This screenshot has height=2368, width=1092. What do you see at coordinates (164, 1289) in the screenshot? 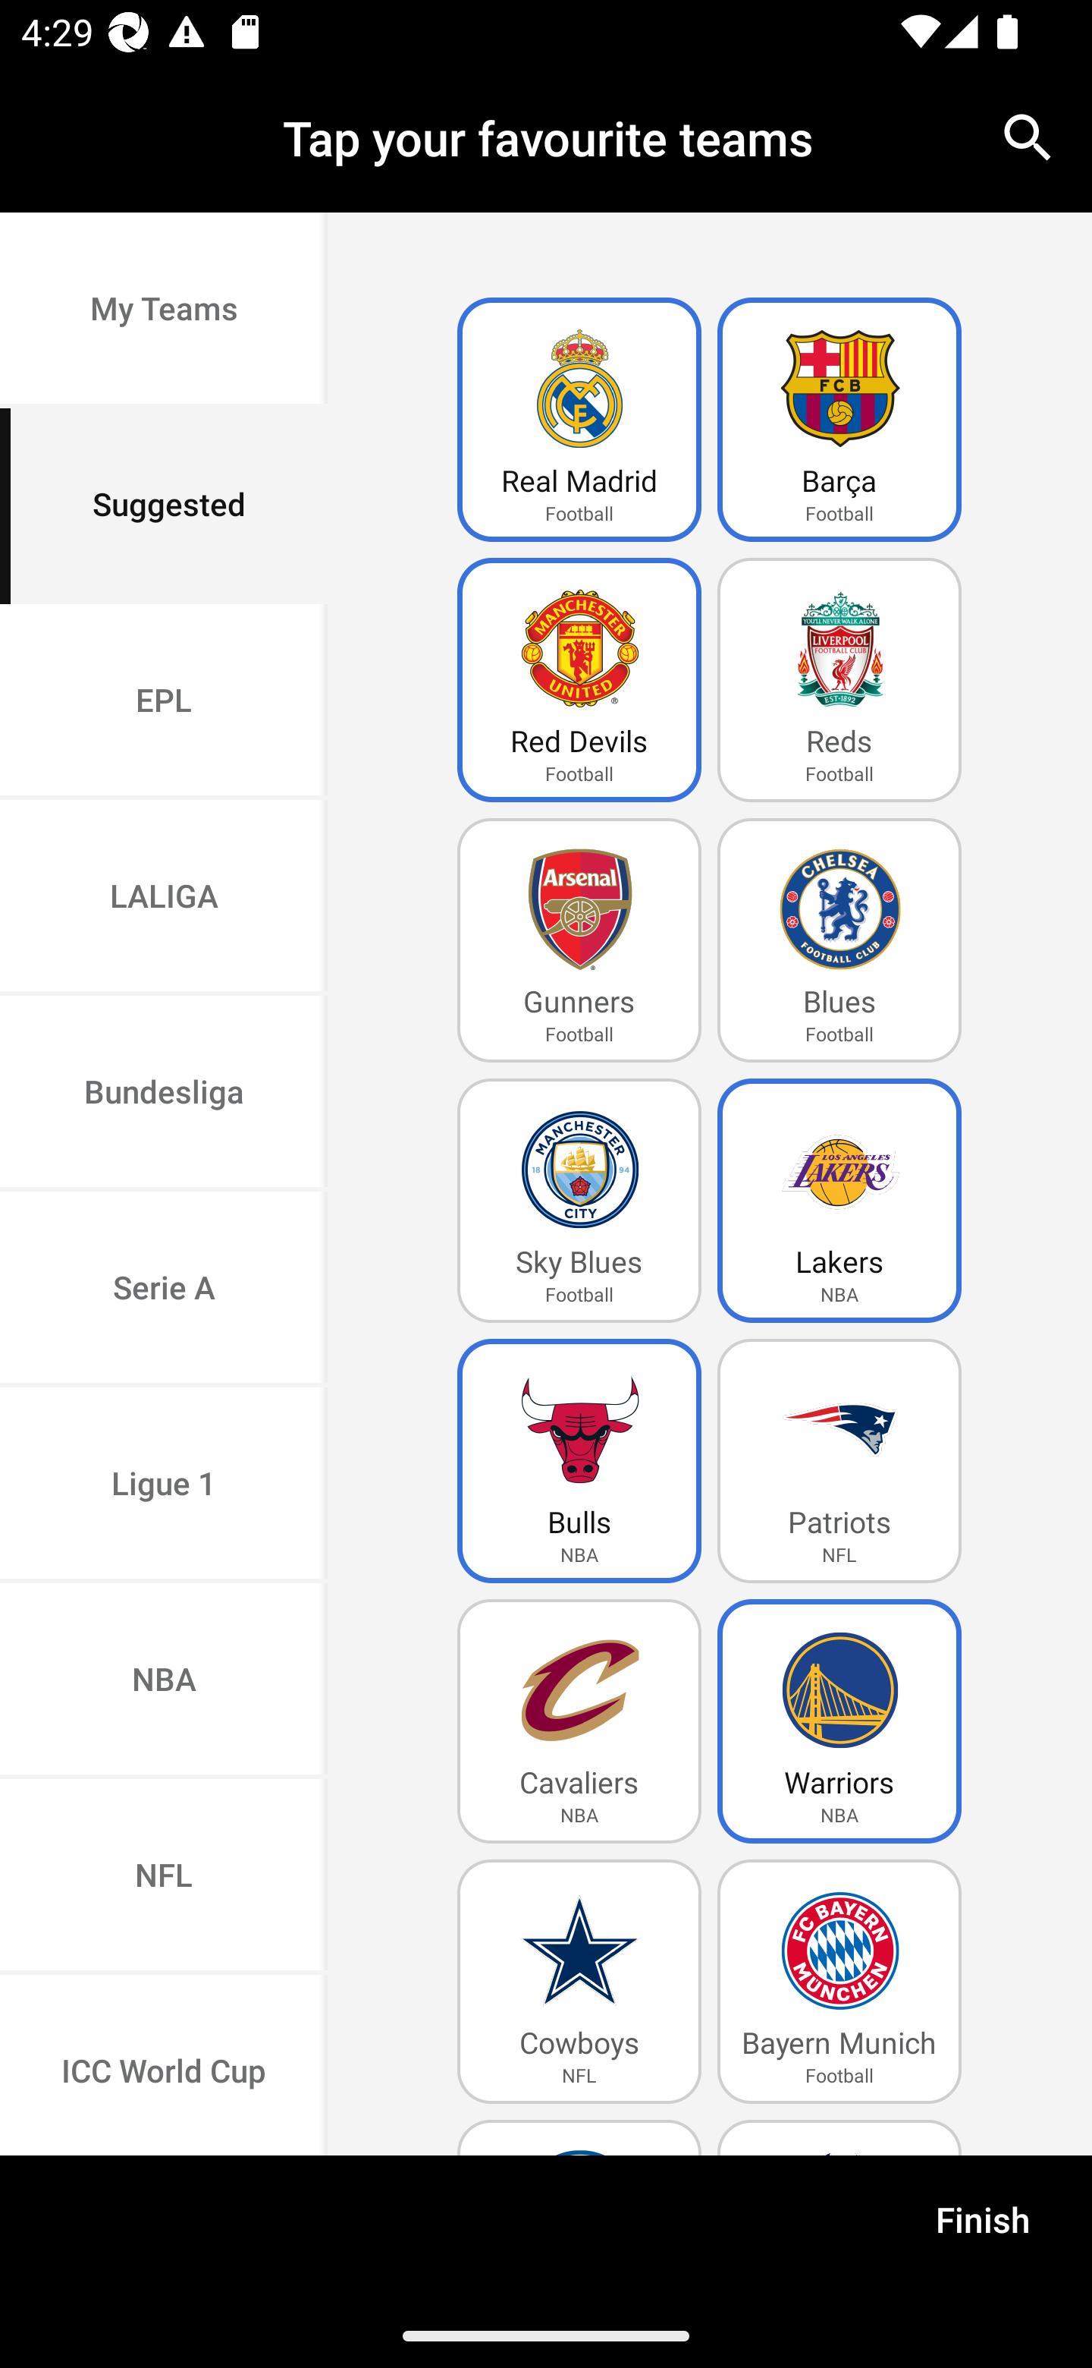
I see `Serie A` at bounding box center [164, 1289].